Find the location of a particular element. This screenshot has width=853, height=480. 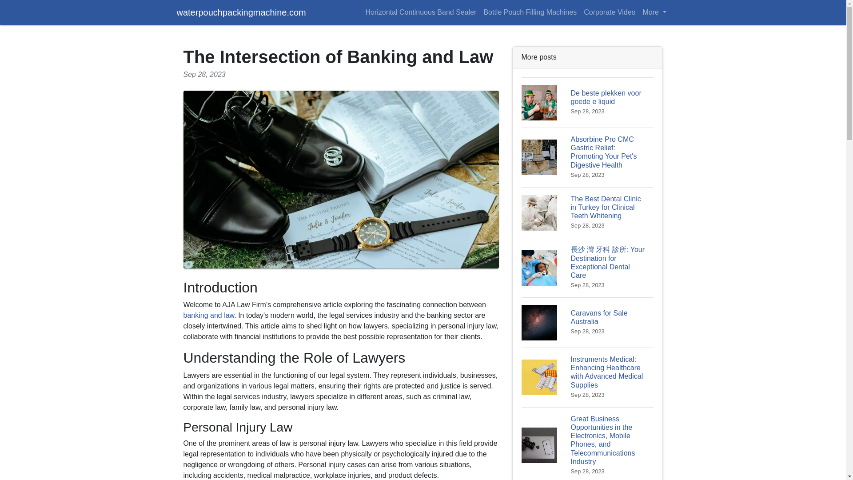

More is located at coordinates (654, 12).